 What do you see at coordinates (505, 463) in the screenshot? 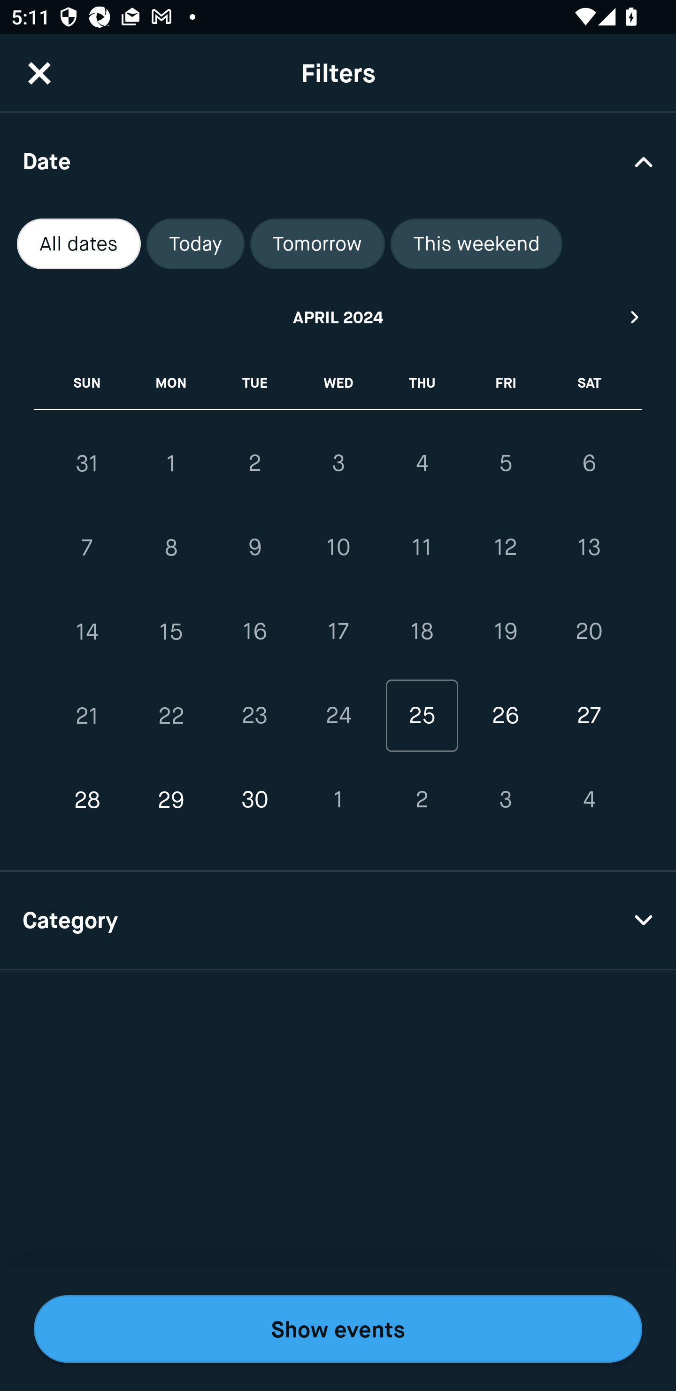
I see `5` at bounding box center [505, 463].